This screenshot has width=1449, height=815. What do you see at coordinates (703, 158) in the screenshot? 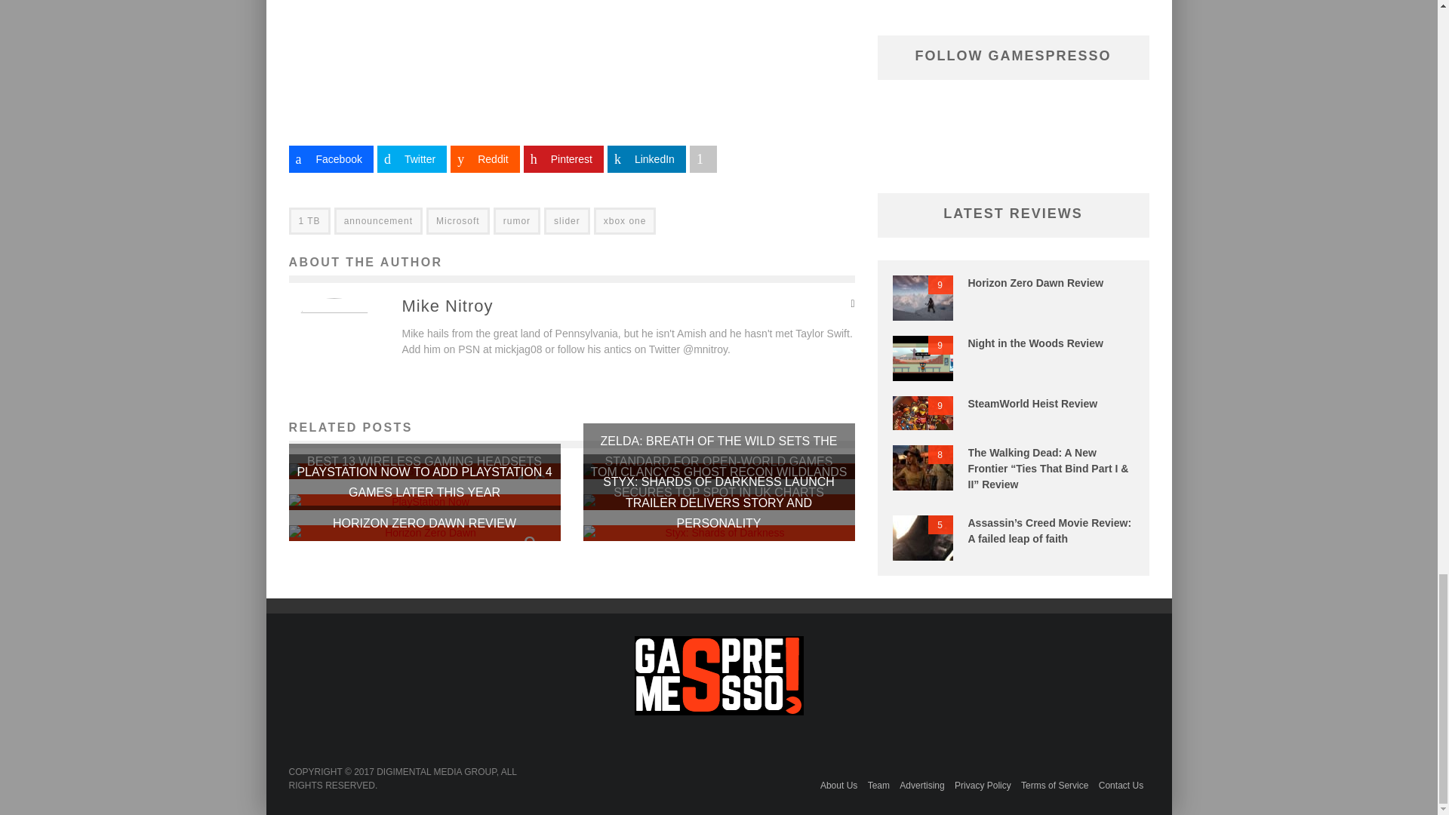
I see `Share on More Button` at bounding box center [703, 158].